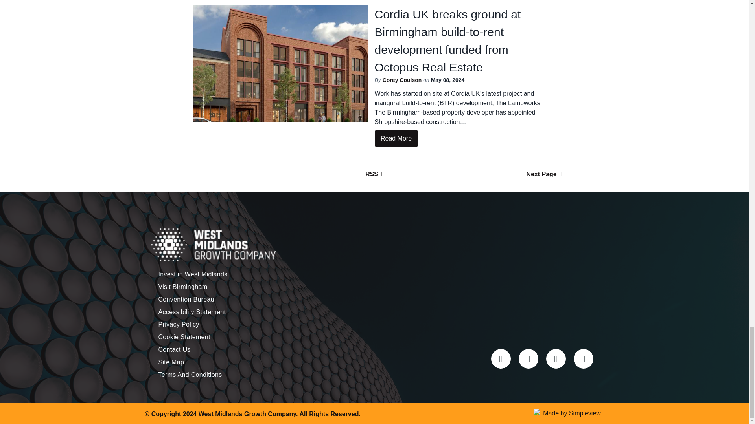  I want to click on Terms And Conditions, so click(200, 375).